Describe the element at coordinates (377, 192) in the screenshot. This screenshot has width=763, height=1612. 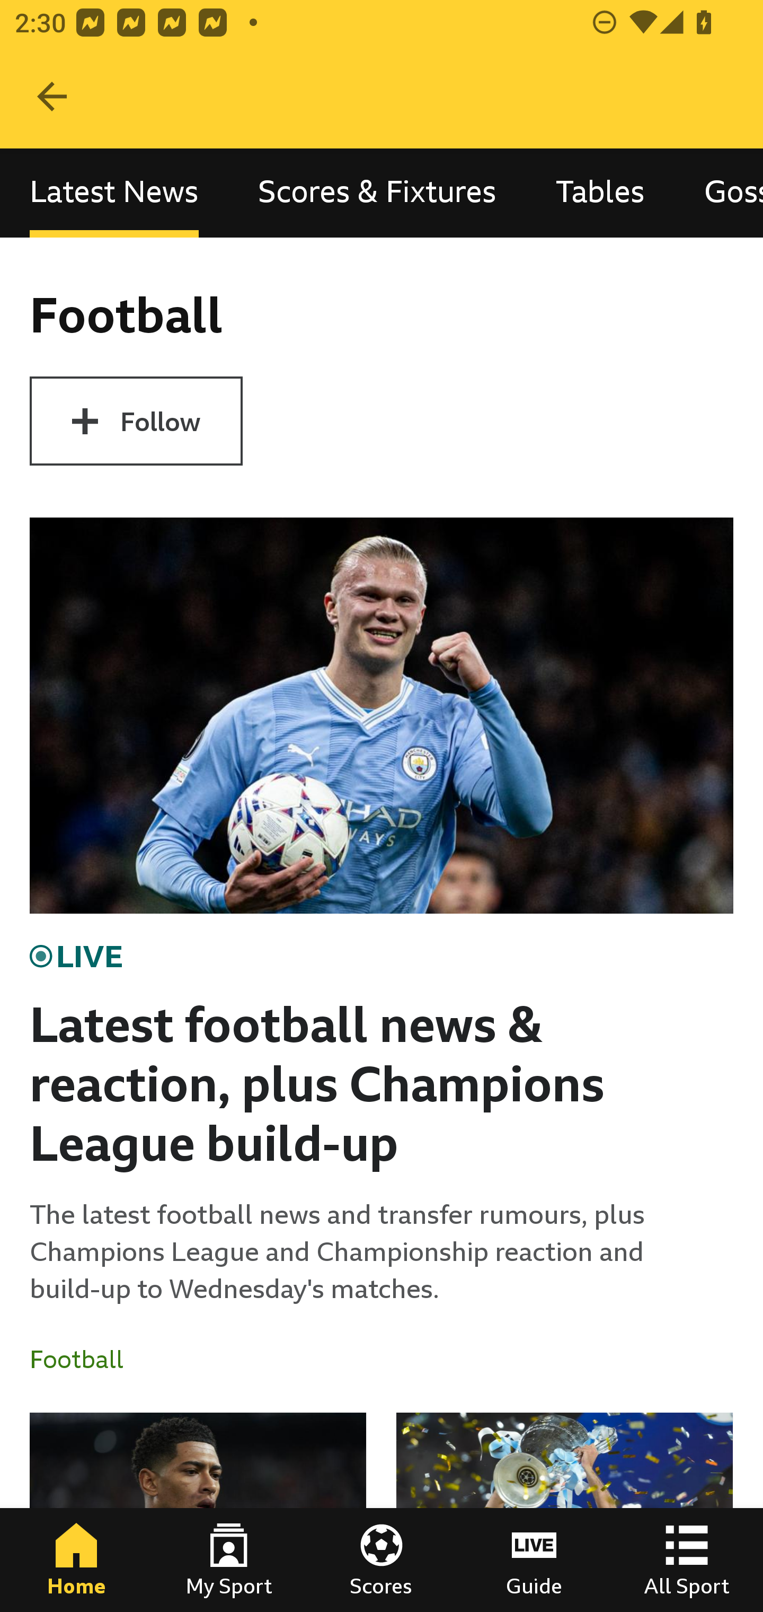
I see `Scores & Fixtures` at that location.